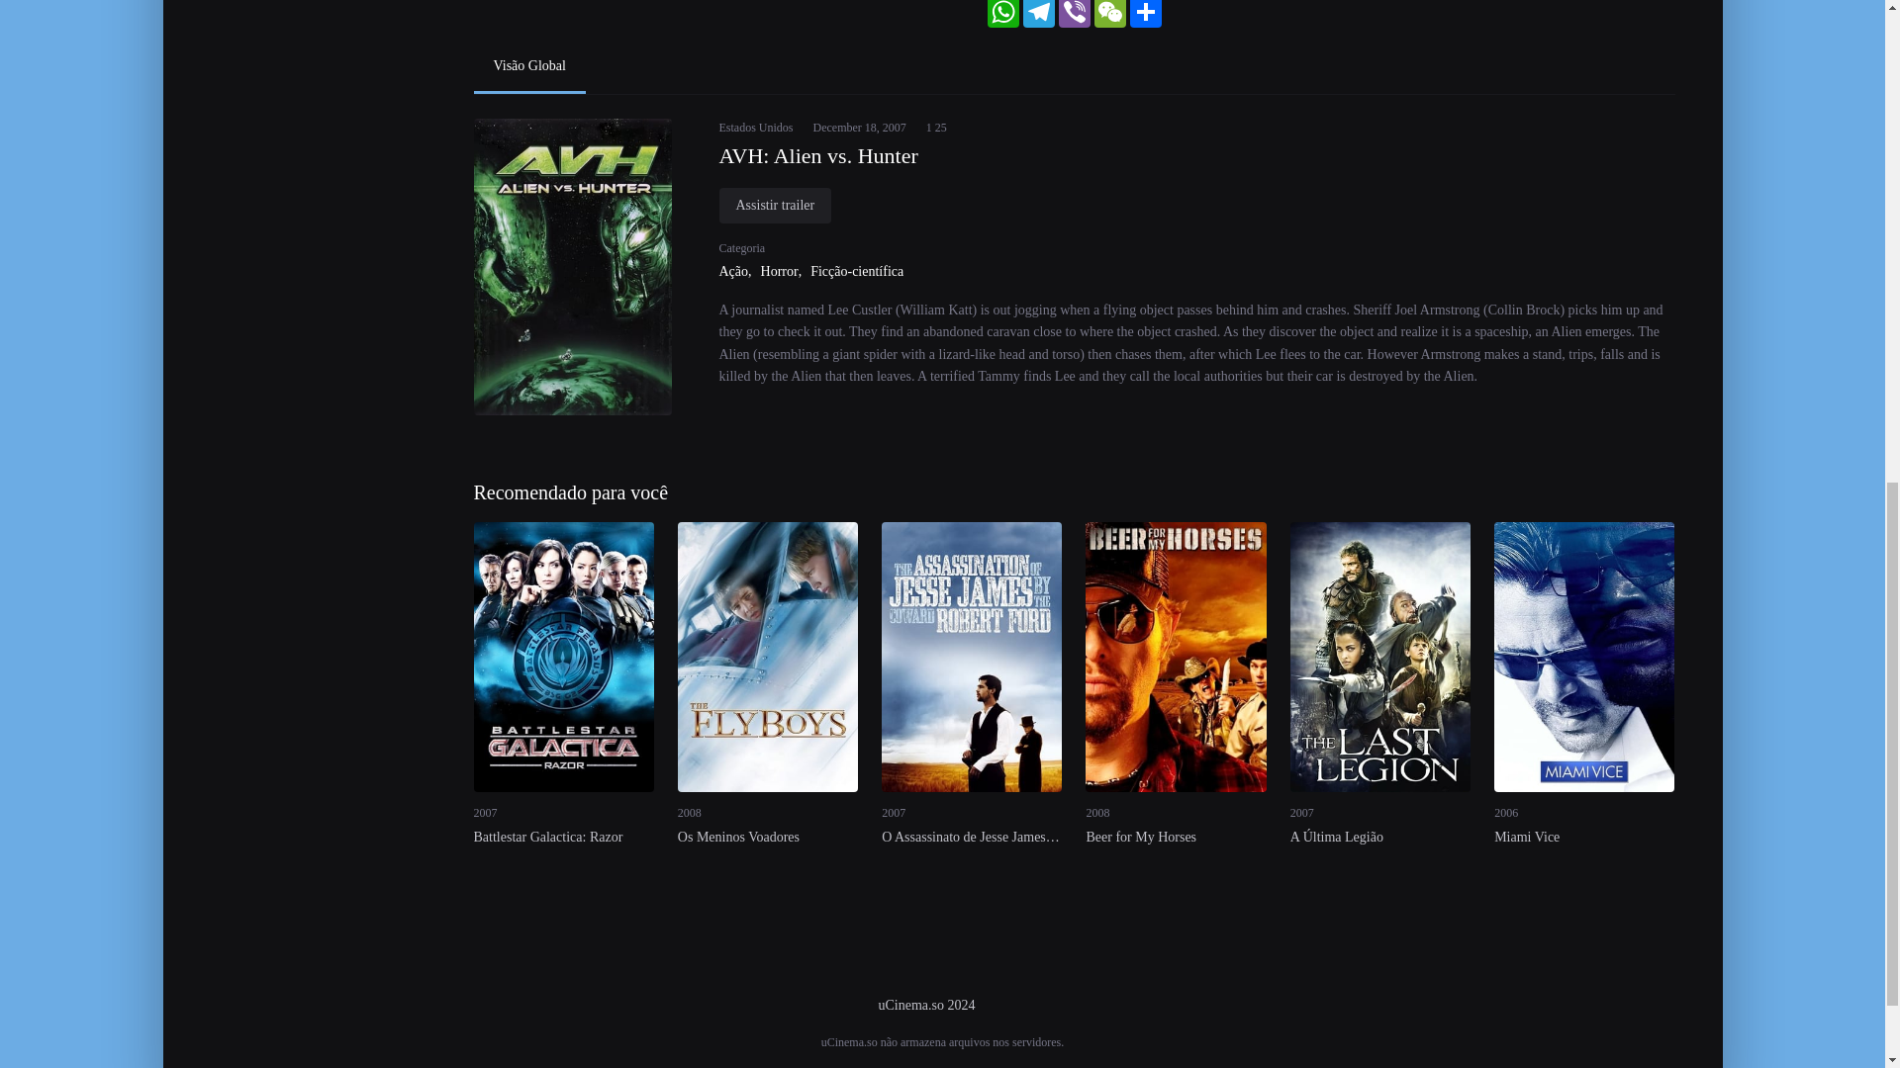 This screenshot has height=1068, width=1900. Describe the element at coordinates (1003, 14) in the screenshot. I see `WhatsApp` at that location.